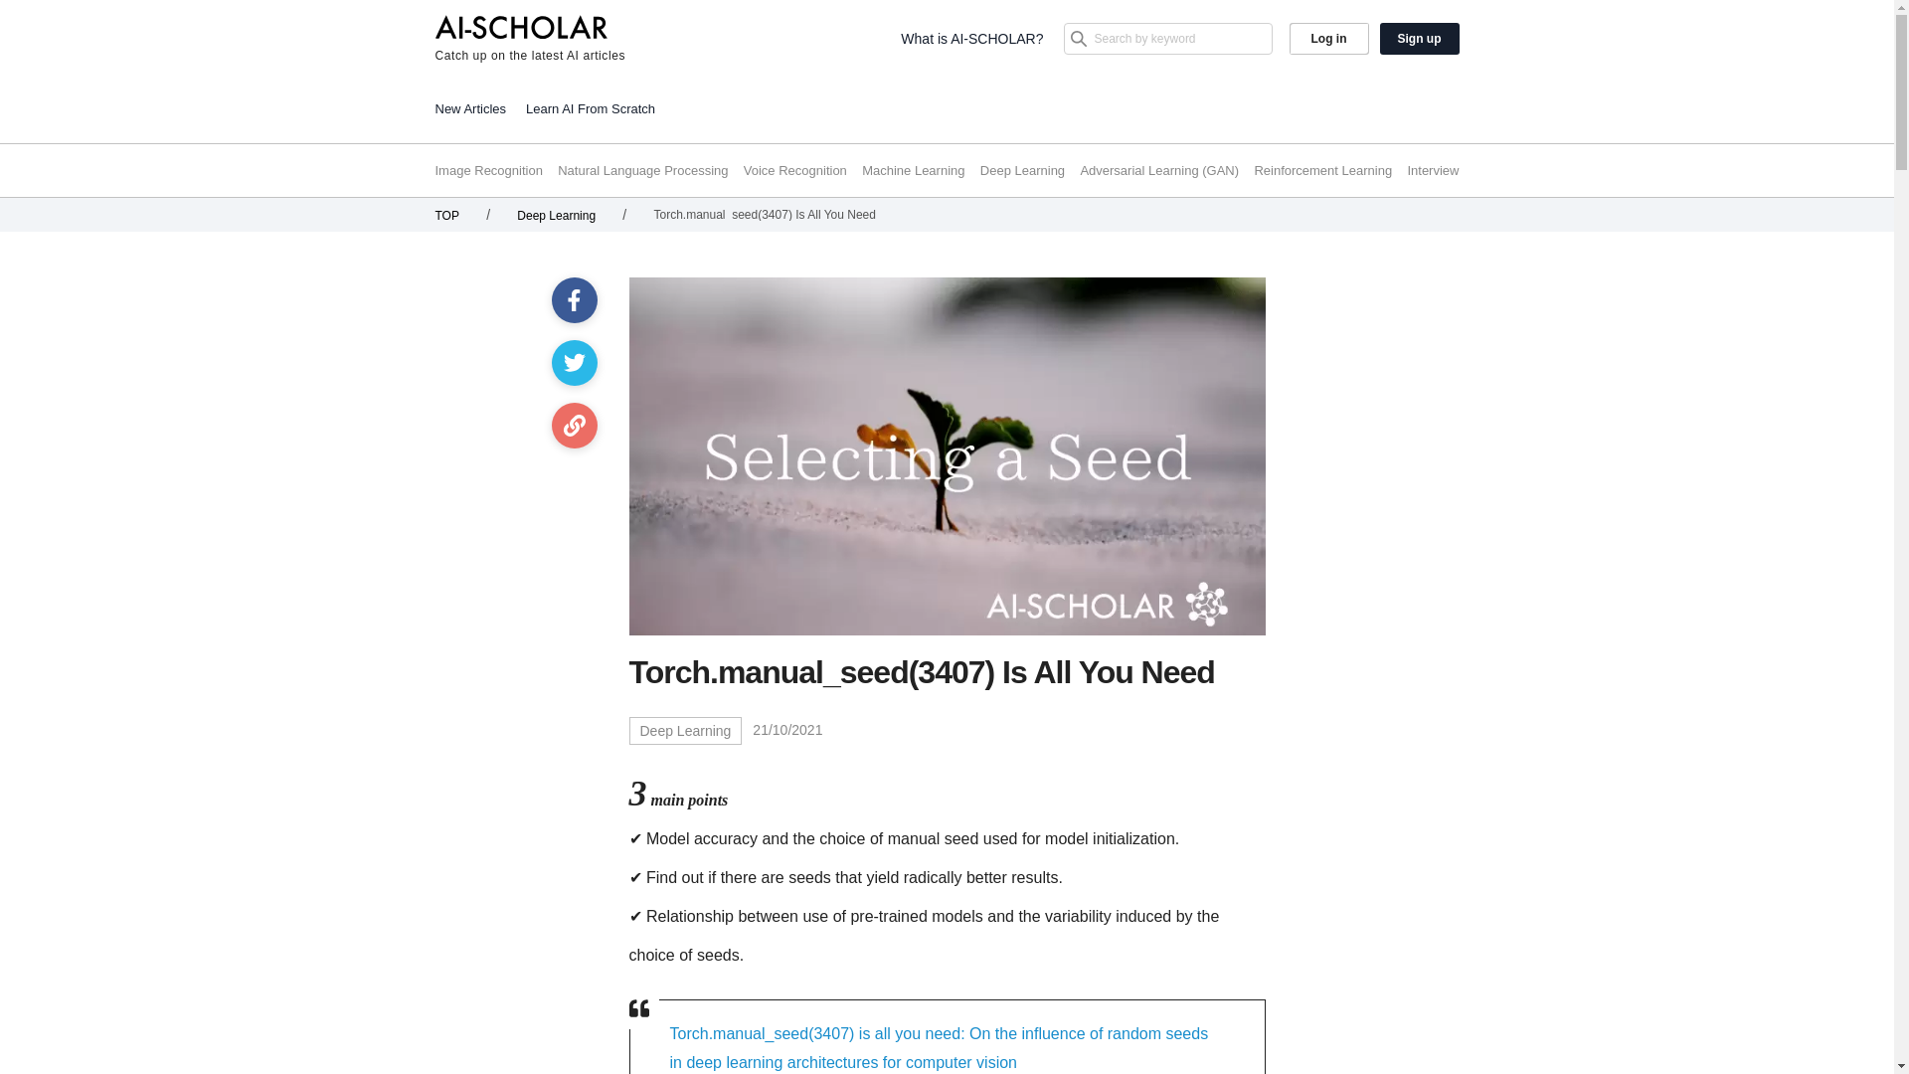 This screenshot has width=1909, height=1074. Describe the element at coordinates (1022, 171) in the screenshot. I see `Deep Learning` at that location.